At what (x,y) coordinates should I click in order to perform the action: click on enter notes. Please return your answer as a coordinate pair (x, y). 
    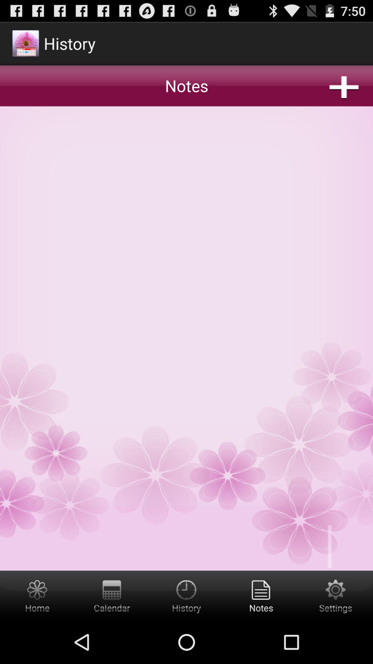
    Looking at the image, I should click on (261, 596).